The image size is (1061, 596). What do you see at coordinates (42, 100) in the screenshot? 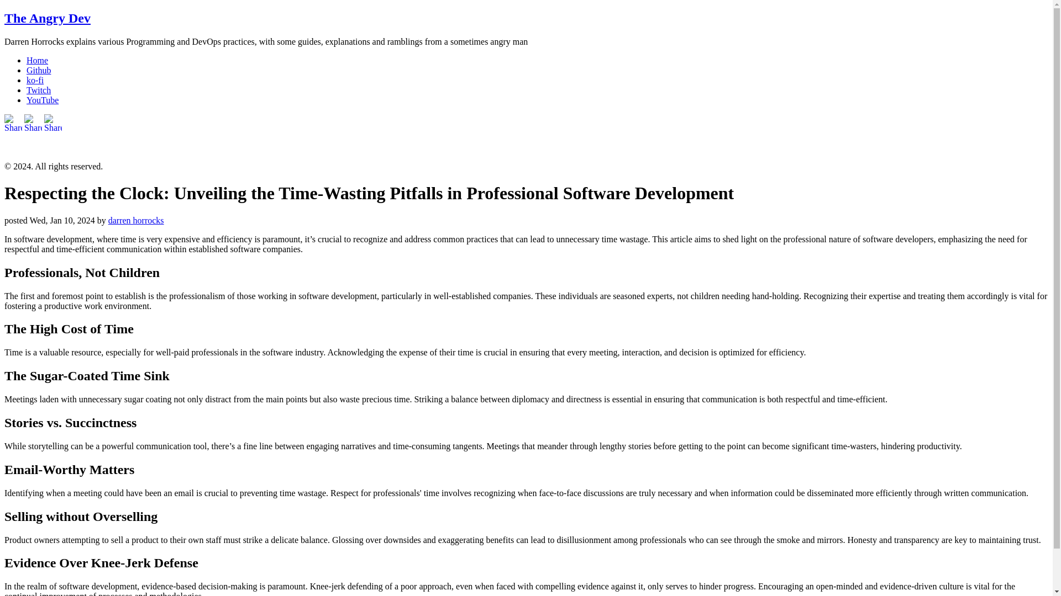
I see `YouTube` at bounding box center [42, 100].